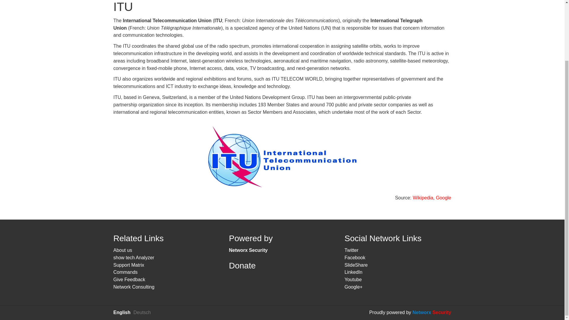 This screenshot has height=320, width=569. I want to click on Facebook, so click(354, 257).